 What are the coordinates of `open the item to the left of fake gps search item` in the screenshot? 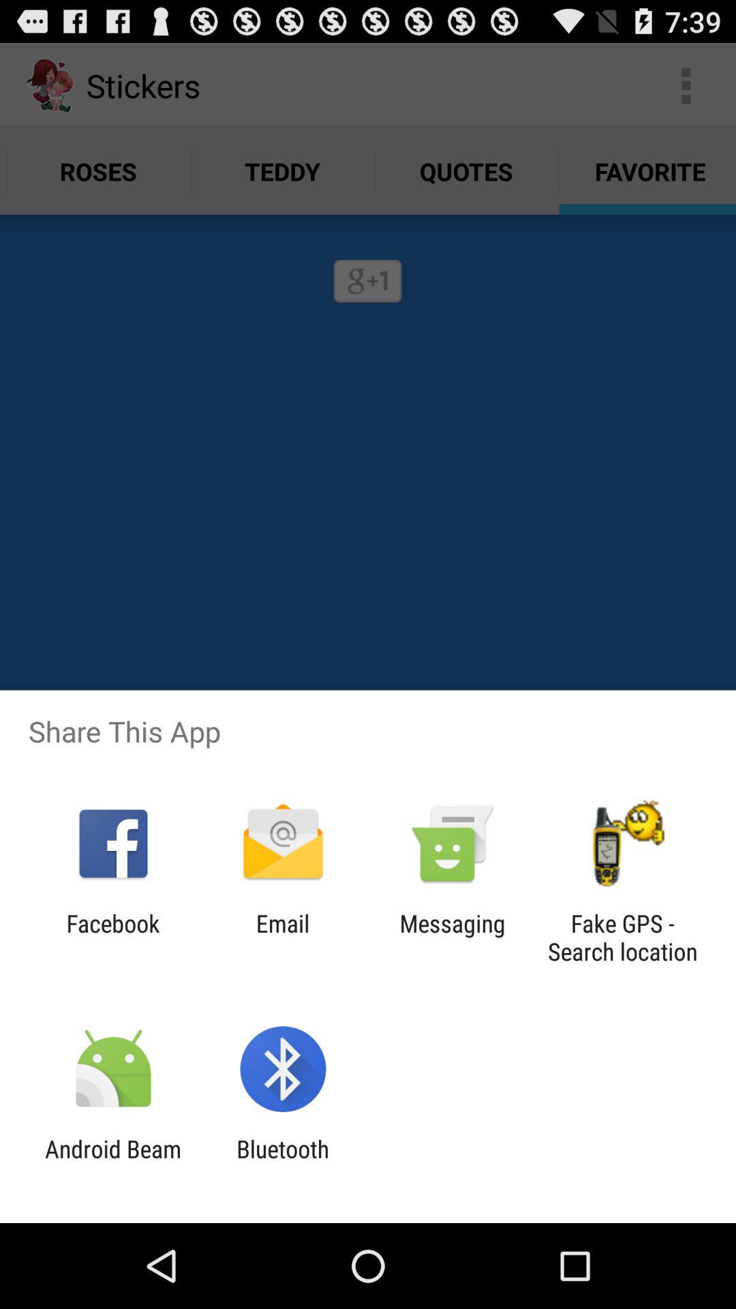 It's located at (453, 937).